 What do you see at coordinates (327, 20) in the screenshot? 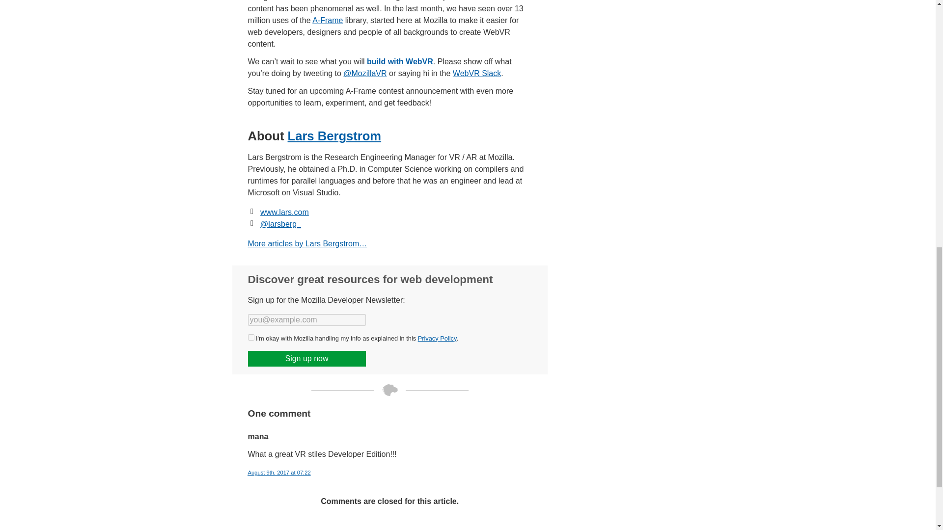
I see `A-Frame` at bounding box center [327, 20].